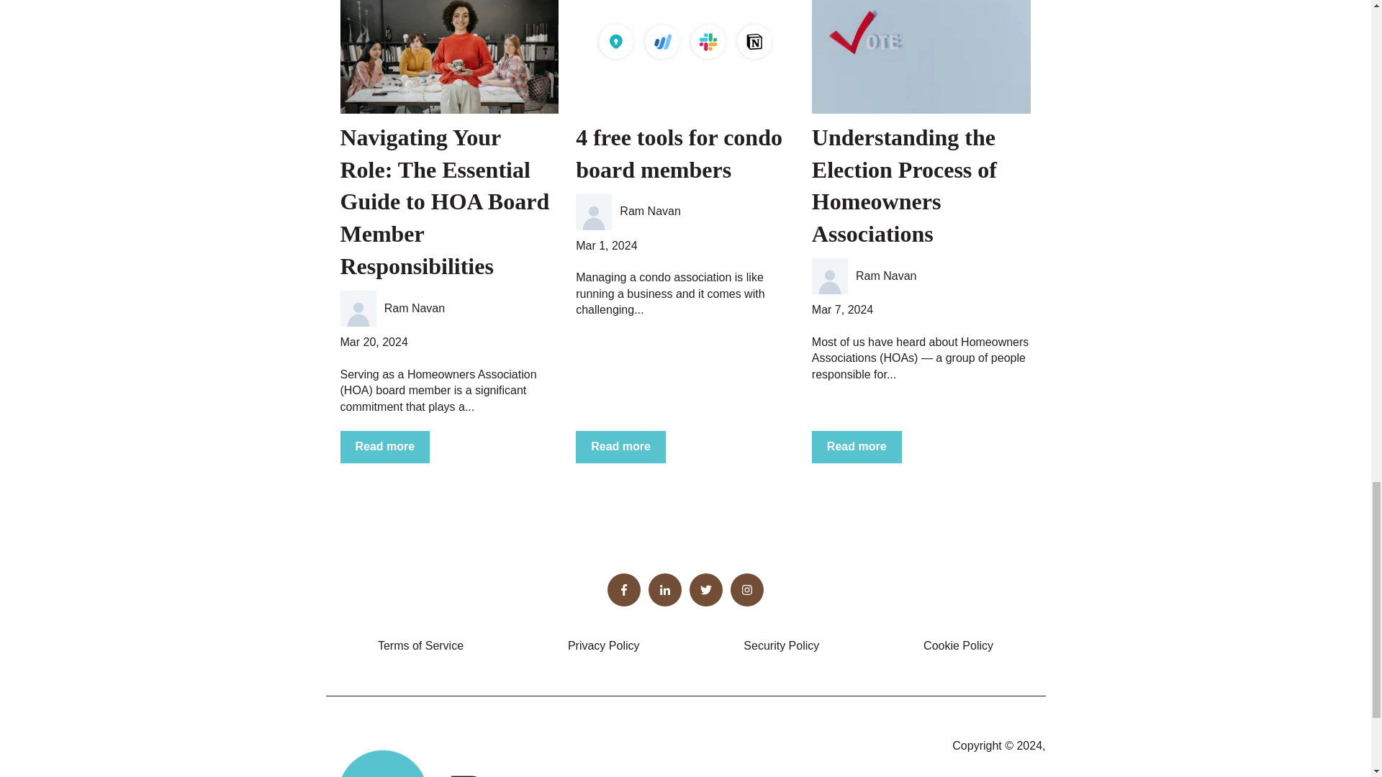 The image size is (1382, 777). What do you see at coordinates (781, 645) in the screenshot?
I see `Security Policy` at bounding box center [781, 645].